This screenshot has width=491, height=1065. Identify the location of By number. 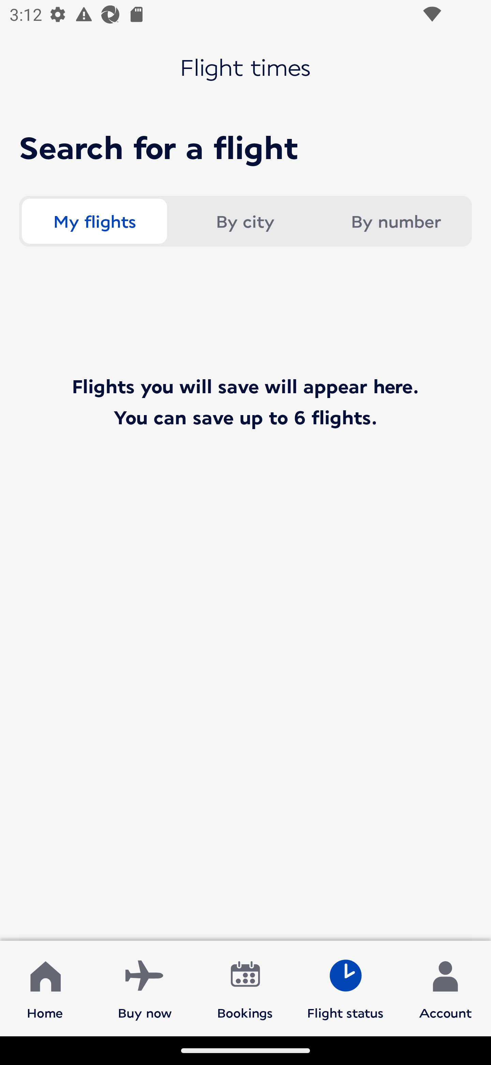
(396, 221).